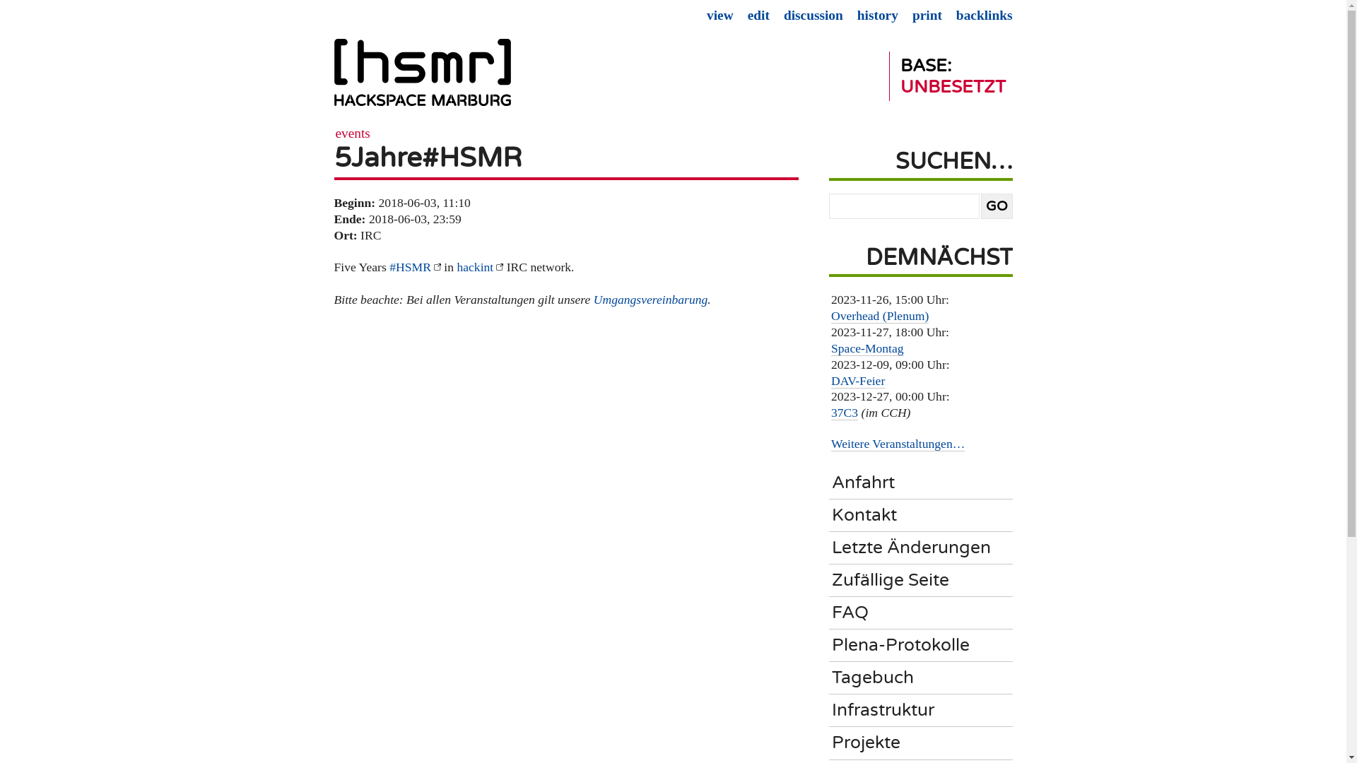 Image resolution: width=1357 pixels, height=763 pixels. Describe the element at coordinates (428, 158) in the screenshot. I see `5Jahre#HSMR` at that location.